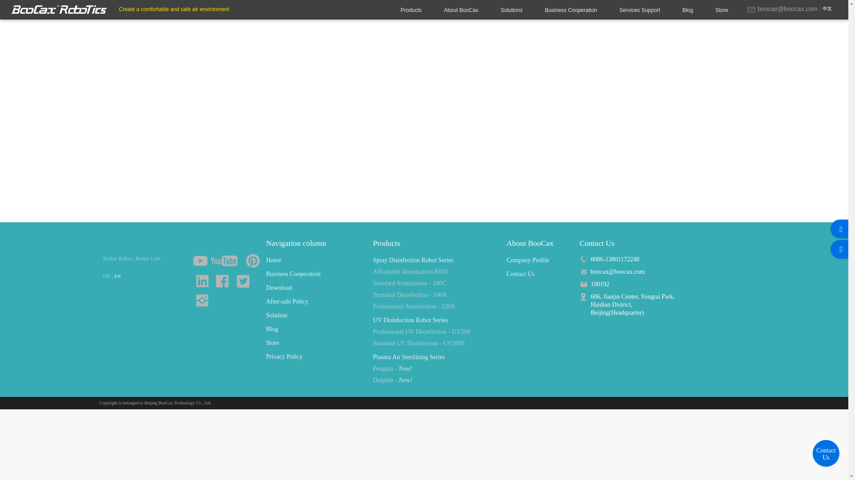 The width and height of the screenshot is (855, 480). I want to click on Business Cooperation, so click(571, 10).